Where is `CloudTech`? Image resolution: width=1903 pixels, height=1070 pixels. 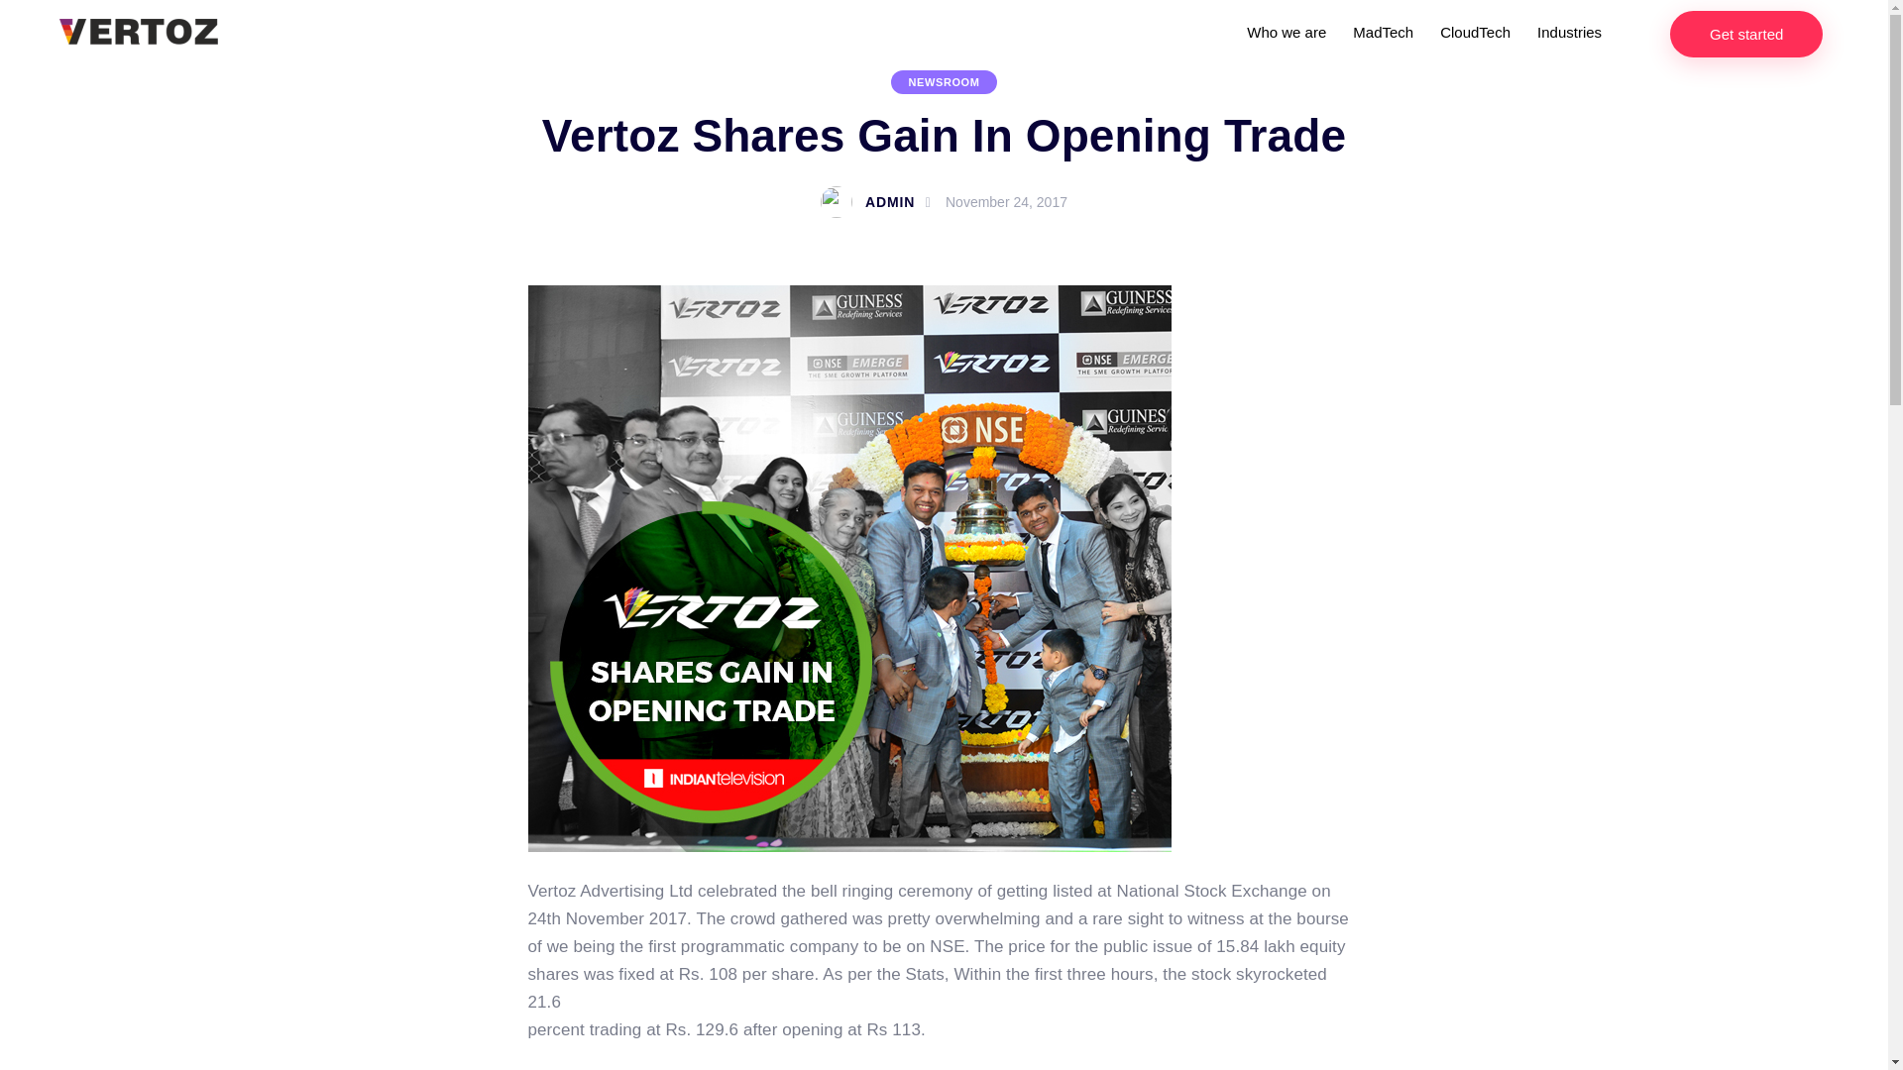 CloudTech is located at coordinates (1475, 34).